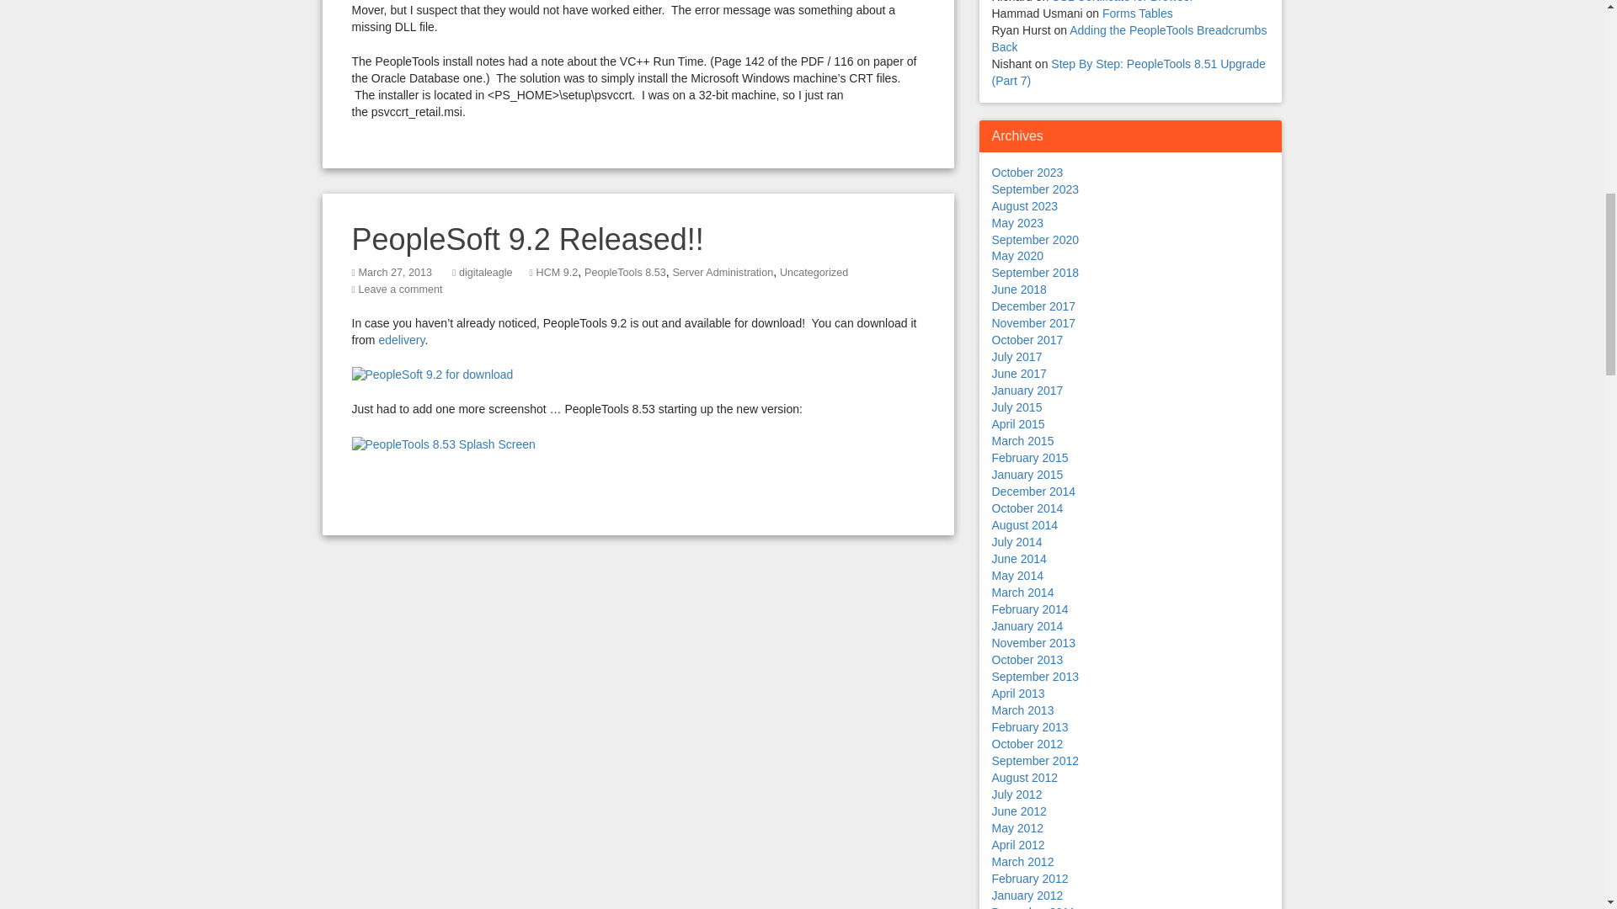 The height and width of the screenshot is (909, 1617). I want to click on edelivery, so click(401, 340).